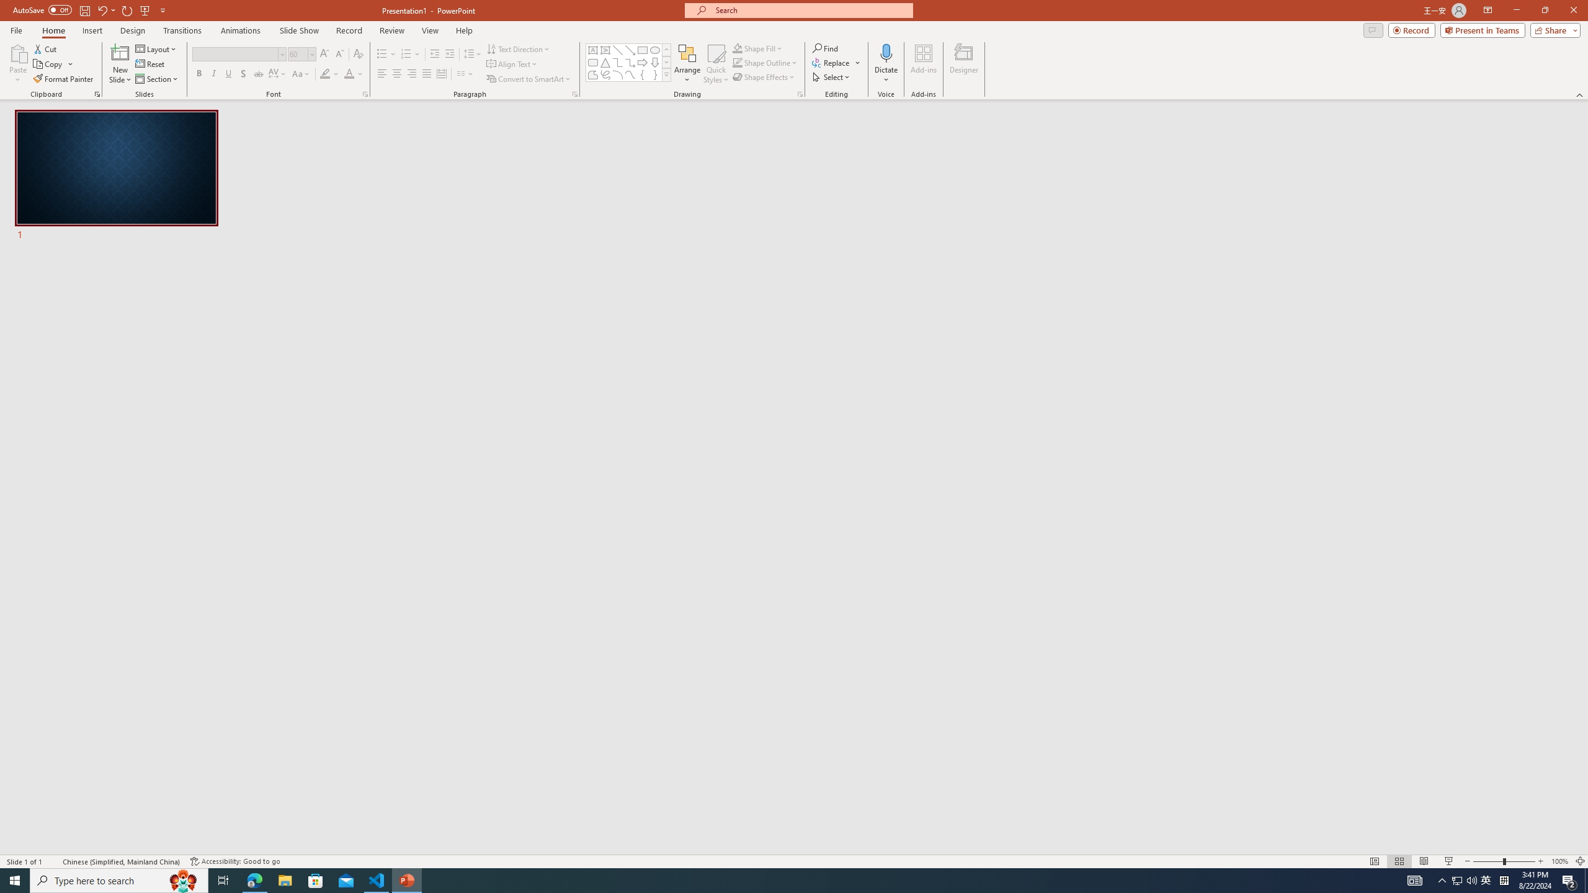 This screenshot has width=1588, height=893. Describe the element at coordinates (655, 62) in the screenshot. I see `Arrow: Down` at that location.